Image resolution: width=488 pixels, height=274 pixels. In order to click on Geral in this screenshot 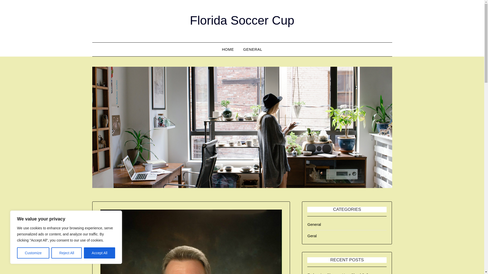, I will do `click(312, 236)`.